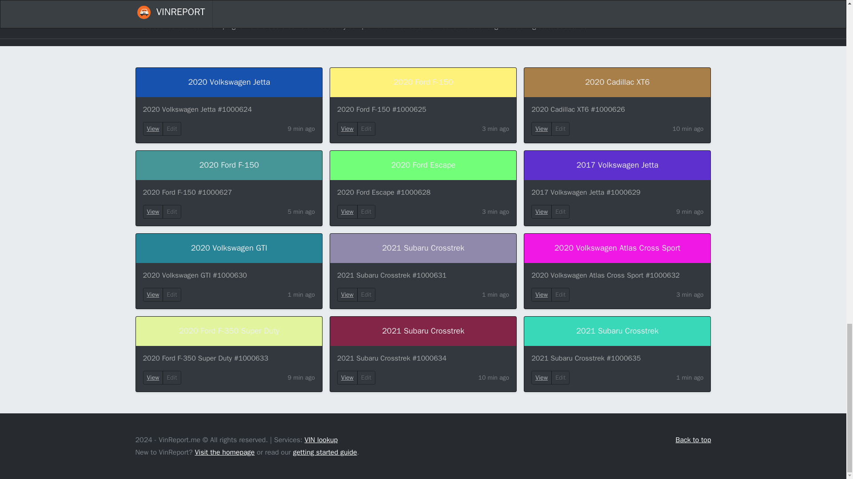 The height and width of the screenshot is (479, 853). Describe the element at coordinates (542, 129) in the screenshot. I see `View` at that location.